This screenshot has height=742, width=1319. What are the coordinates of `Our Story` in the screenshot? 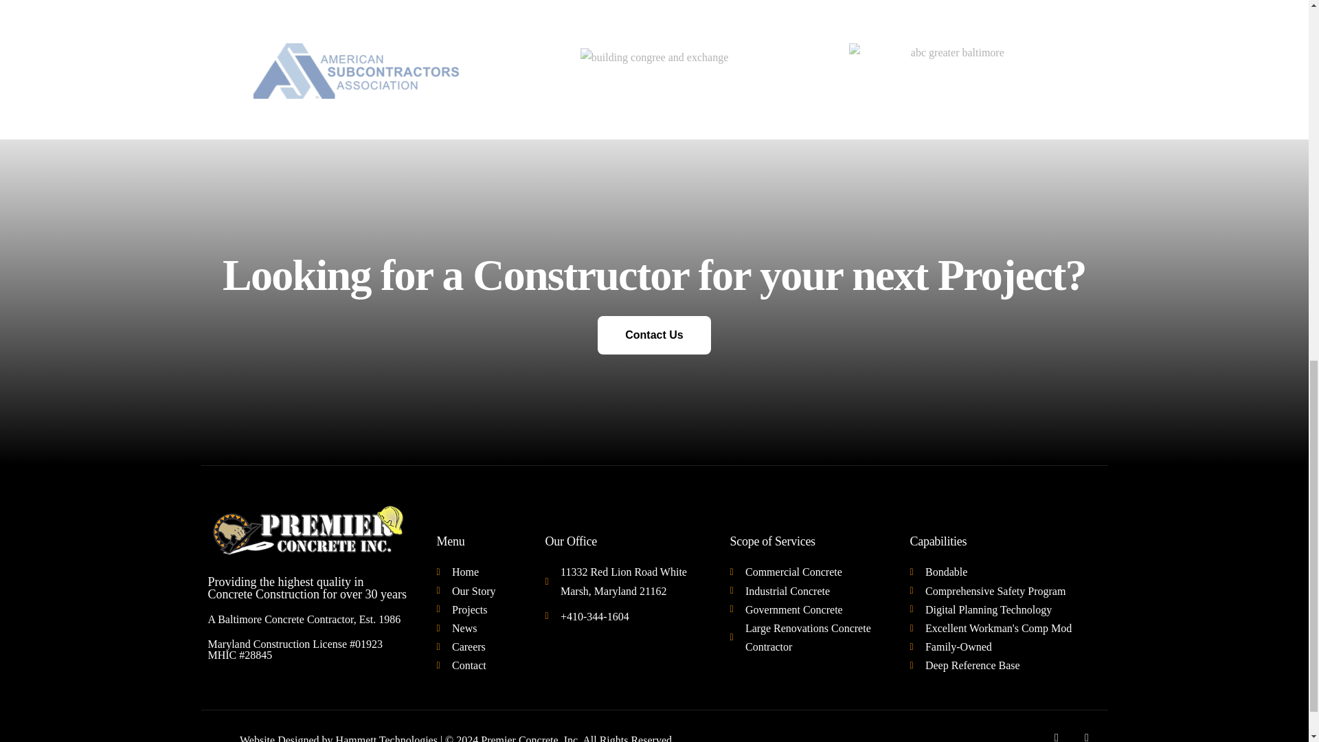 It's located at (477, 591).